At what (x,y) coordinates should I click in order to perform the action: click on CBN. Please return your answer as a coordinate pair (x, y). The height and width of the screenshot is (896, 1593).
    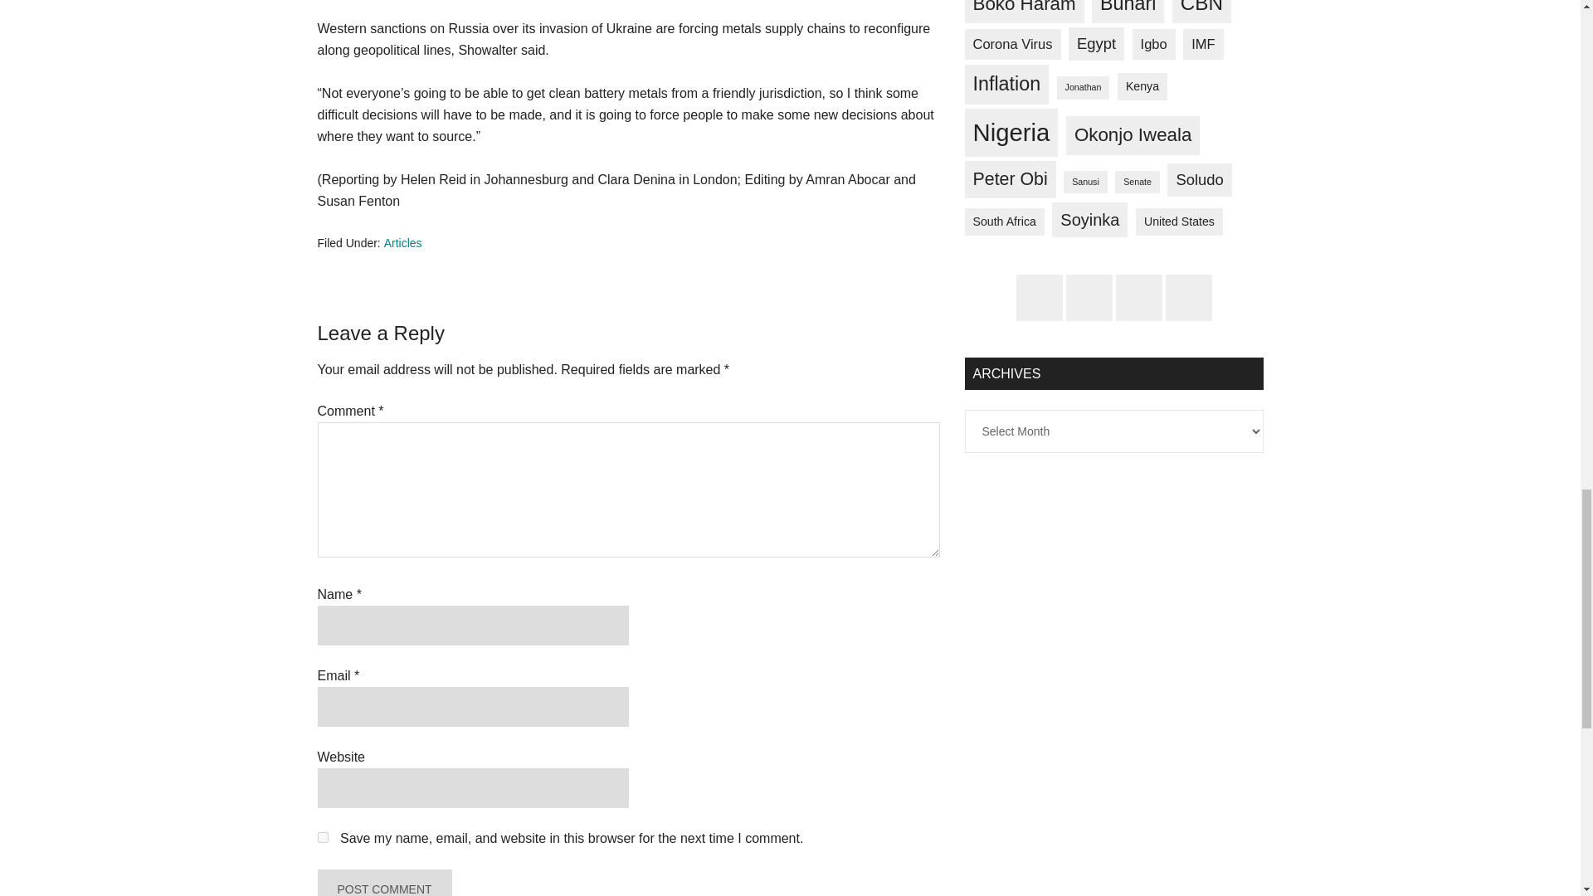
    Looking at the image, I should click on (1201, 12).